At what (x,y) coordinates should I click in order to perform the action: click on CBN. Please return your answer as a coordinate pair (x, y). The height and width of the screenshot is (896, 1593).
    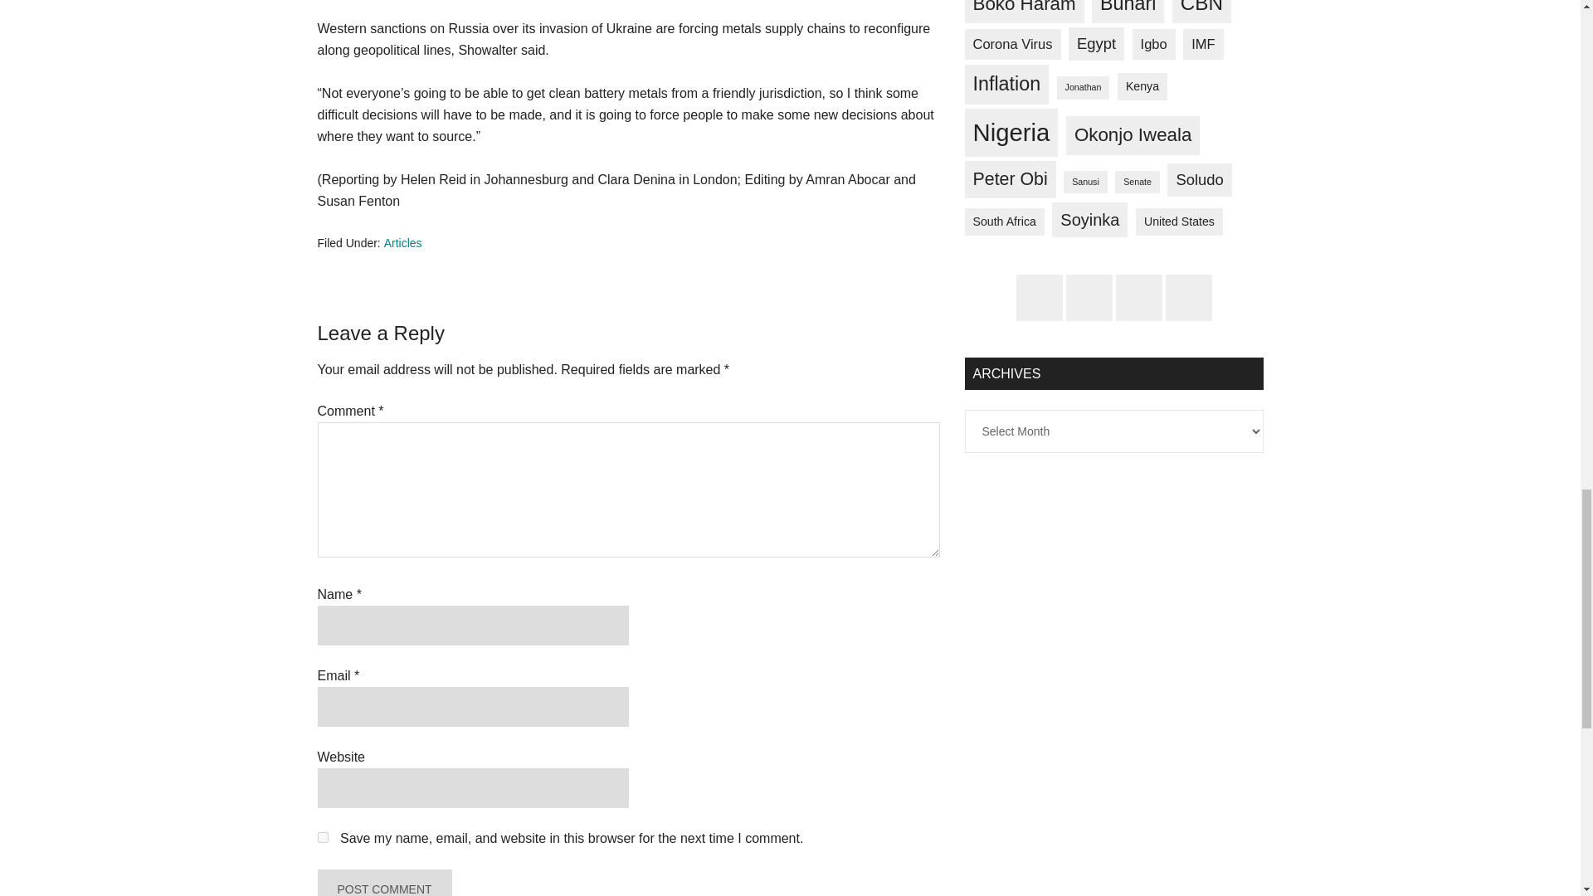
    Looking at the image, I should click on (1201, 12).